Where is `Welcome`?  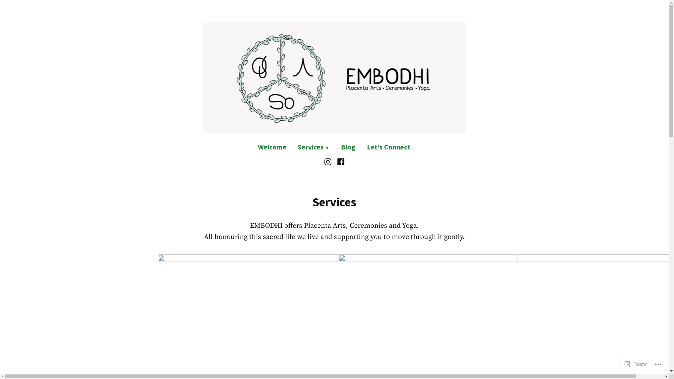
Welcome is located at coordinates (275, 147).